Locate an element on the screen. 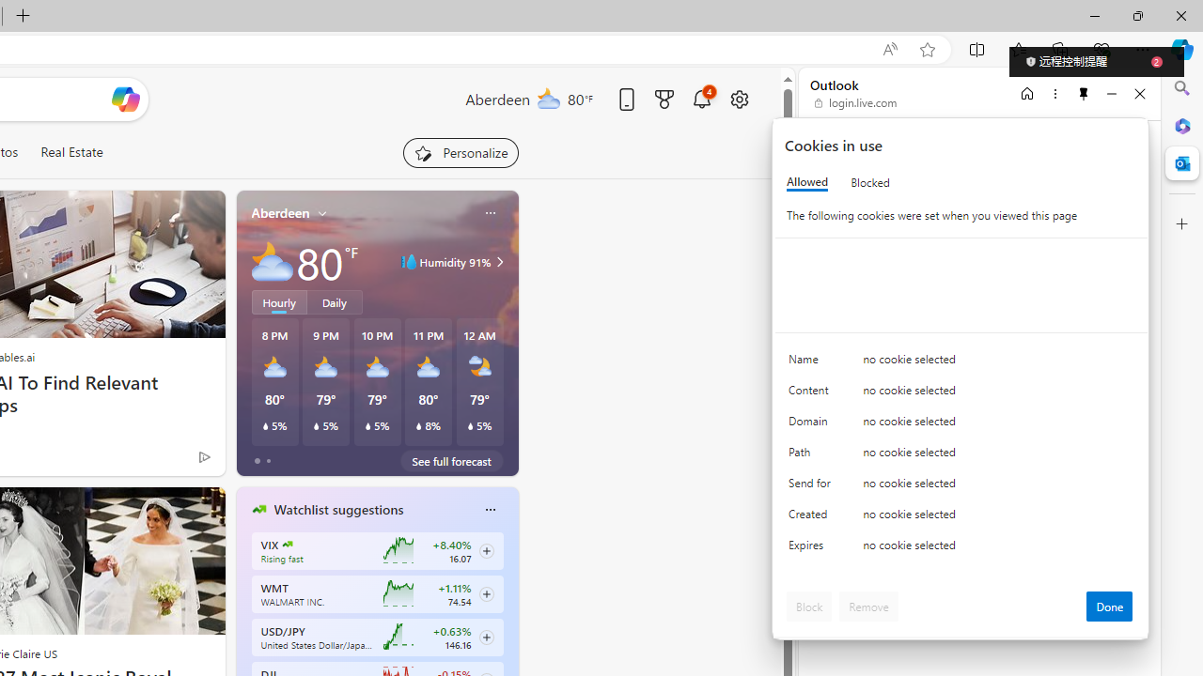 This screenshot has height=676, width=1203. Personalize your feed" is located at coordinates (461, 152).